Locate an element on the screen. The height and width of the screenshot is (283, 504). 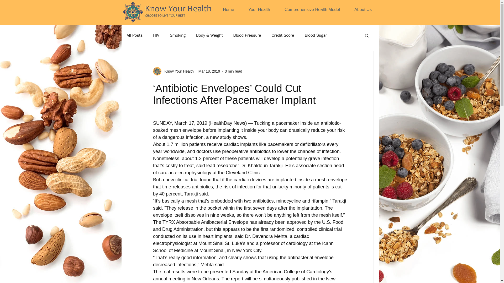
Mar 18, 2019 is located at coordinates (209, 71).